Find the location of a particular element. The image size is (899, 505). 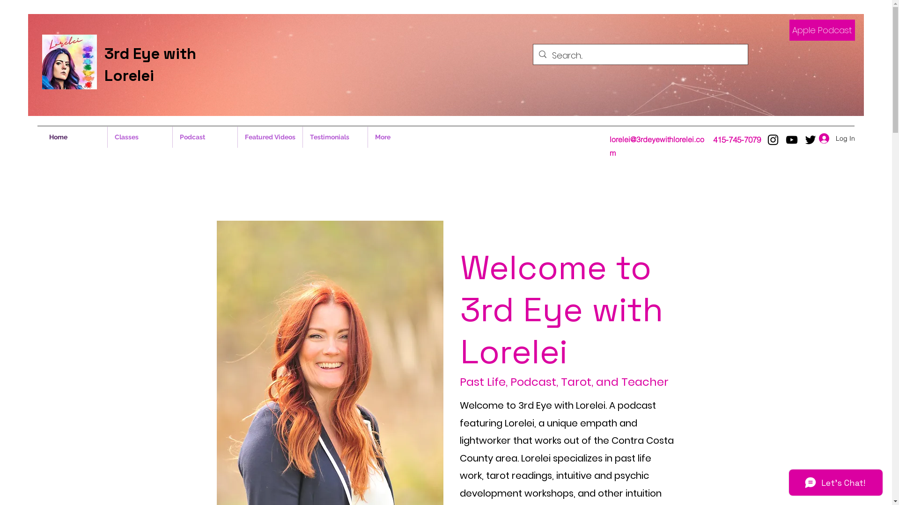

Podcast is located at coordinates (205, 137).